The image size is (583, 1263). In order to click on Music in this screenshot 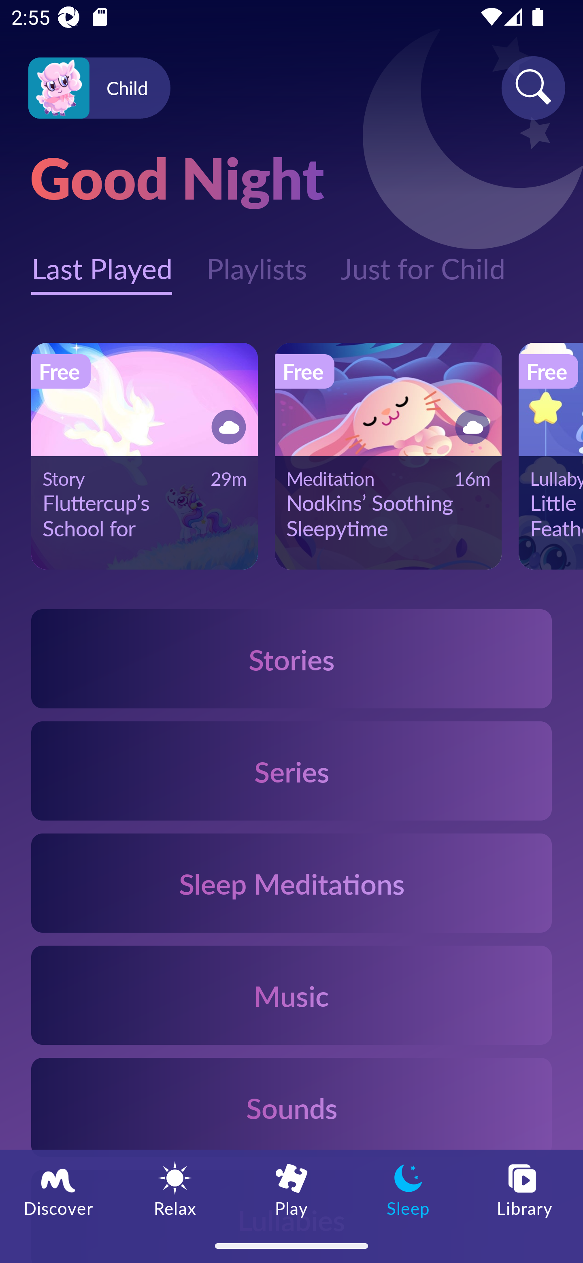, I will do `click(291, 994)`.